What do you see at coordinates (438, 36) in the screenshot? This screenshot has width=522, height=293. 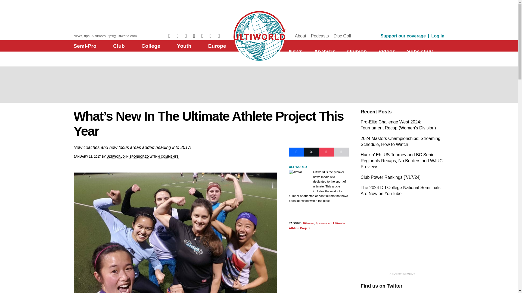 I see `Log in` at bounding box center [438, 36].